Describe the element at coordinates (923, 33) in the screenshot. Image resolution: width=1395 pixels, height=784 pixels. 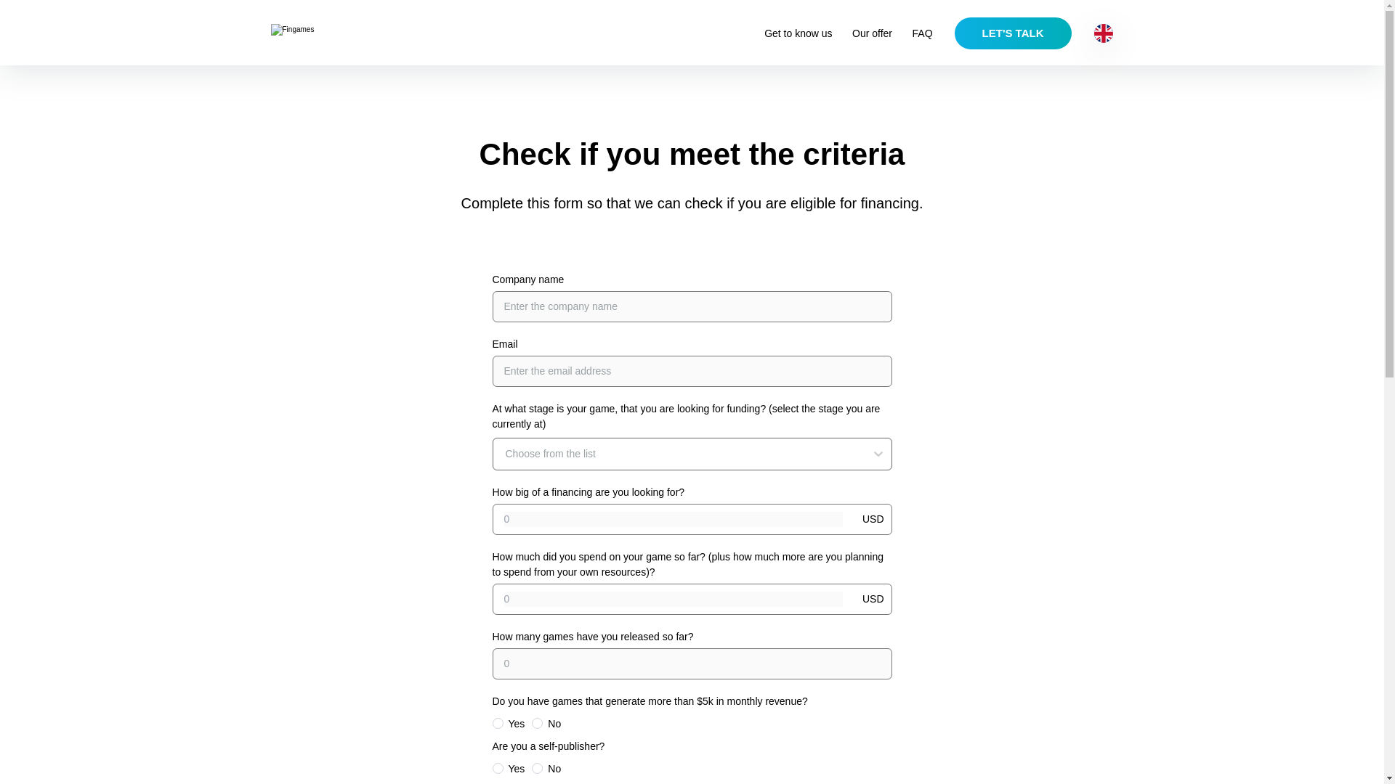
I see `FAQ` at that location.